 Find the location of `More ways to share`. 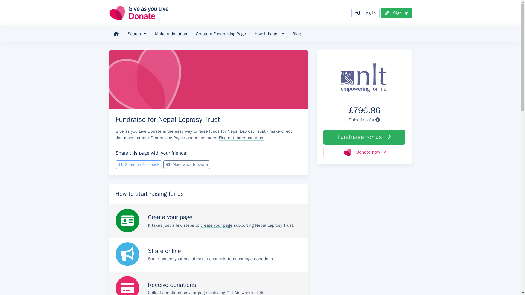

More ways to share is located at coordinates (187, 164).